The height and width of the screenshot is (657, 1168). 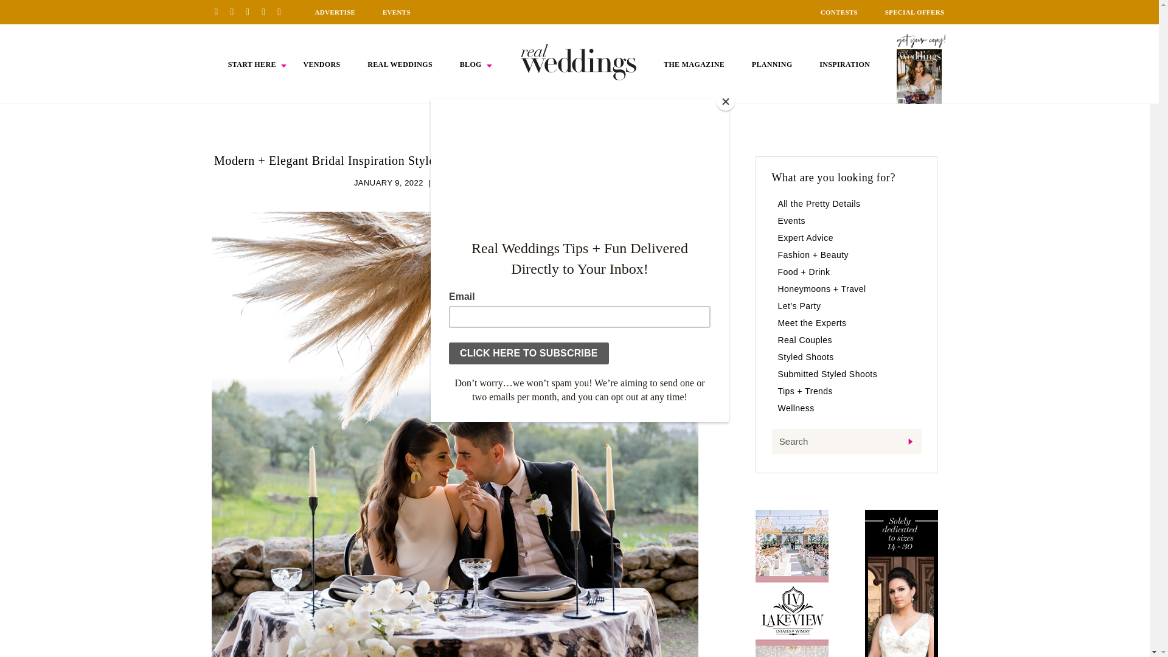 I want to click on REAL WEDDINGS, so click(x=400, y=64).